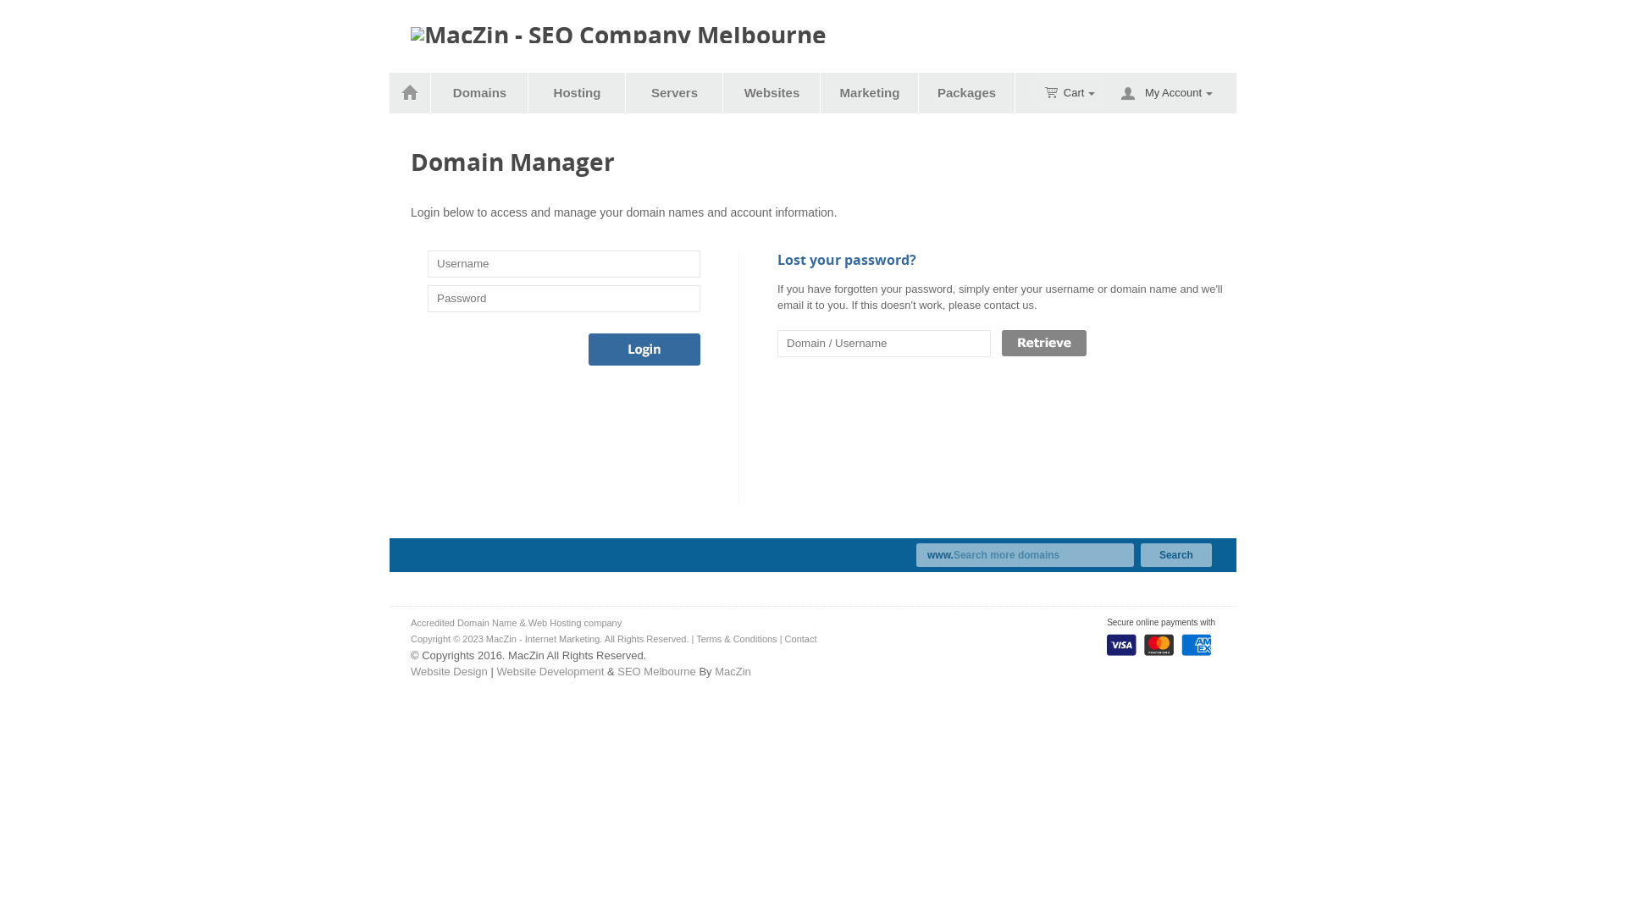  I want to click on Domains, so click(480, 93).